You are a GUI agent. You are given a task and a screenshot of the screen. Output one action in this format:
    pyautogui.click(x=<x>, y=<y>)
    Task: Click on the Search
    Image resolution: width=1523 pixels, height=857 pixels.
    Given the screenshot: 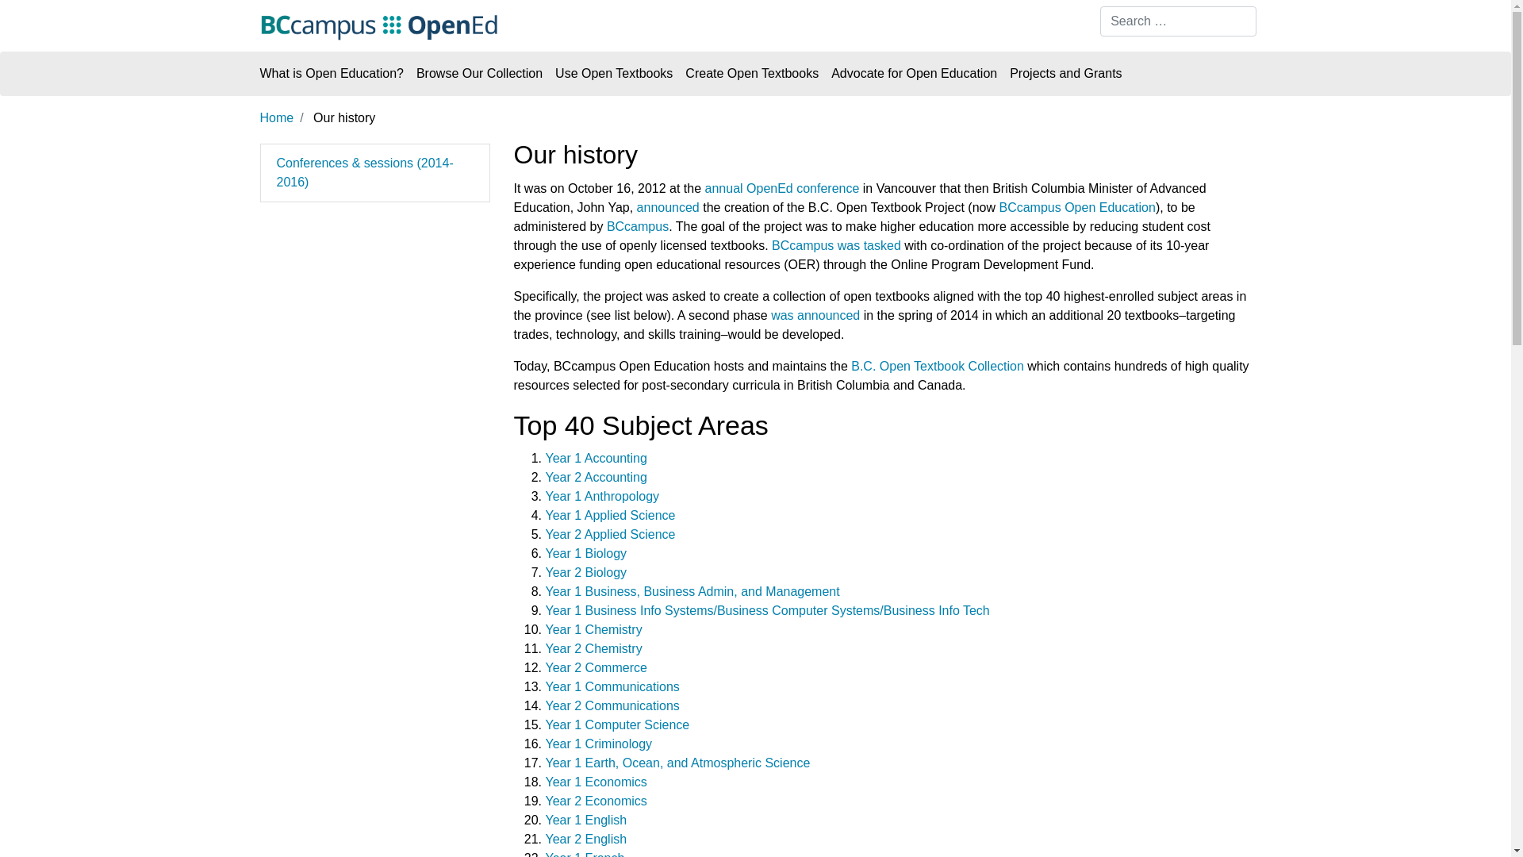 What is the action you would take?
    pyautogui.click(x=30, y=15)
    